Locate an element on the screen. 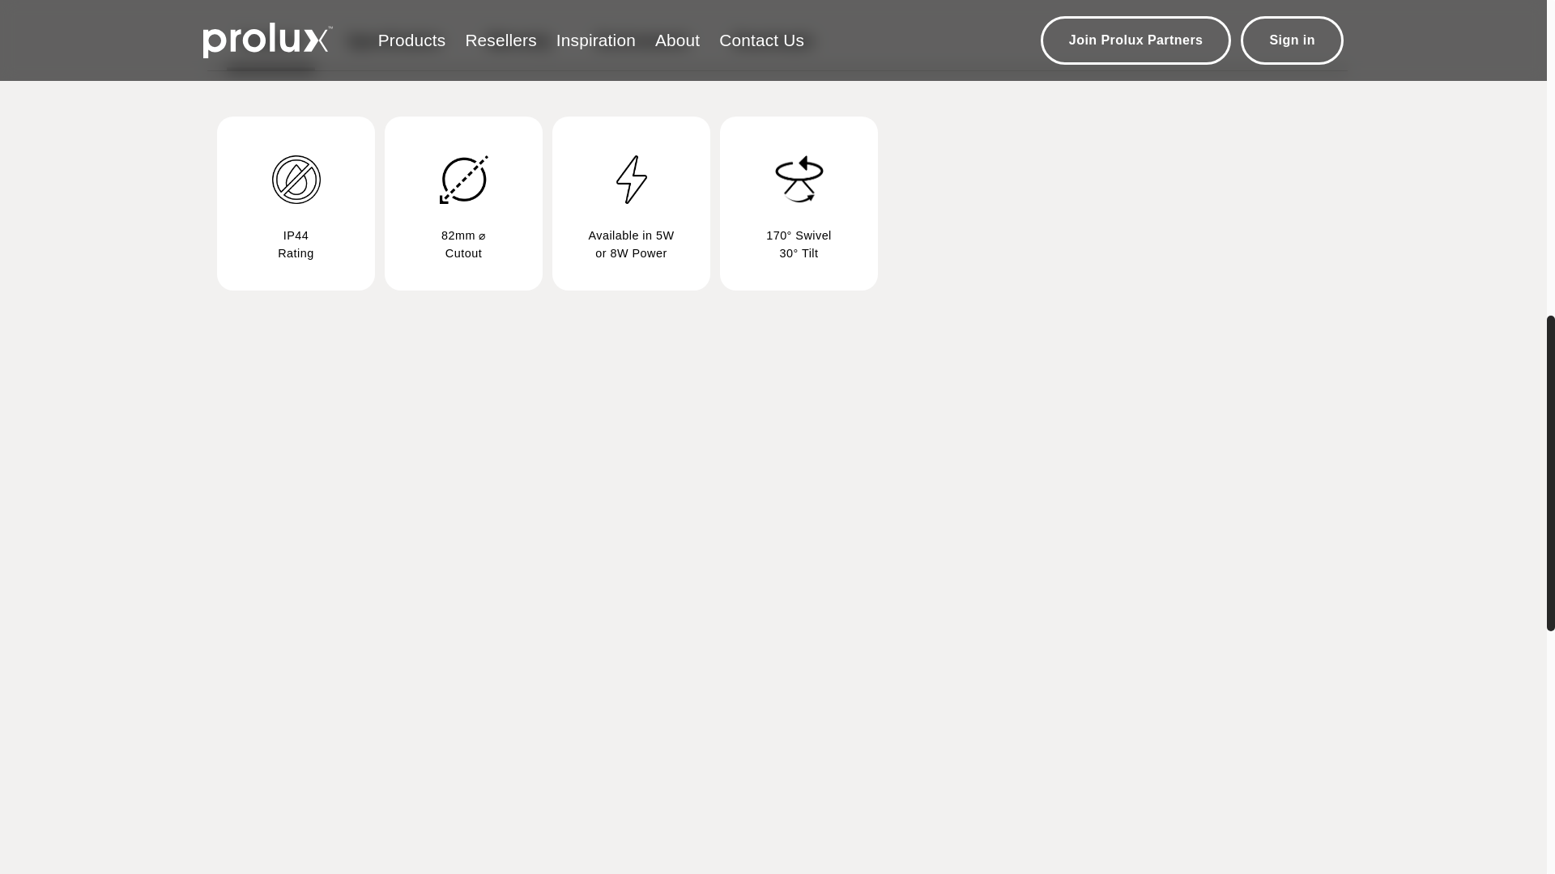 The width and height of the screenshot is (1555, 874). Features is located at coordinates (642, 47).